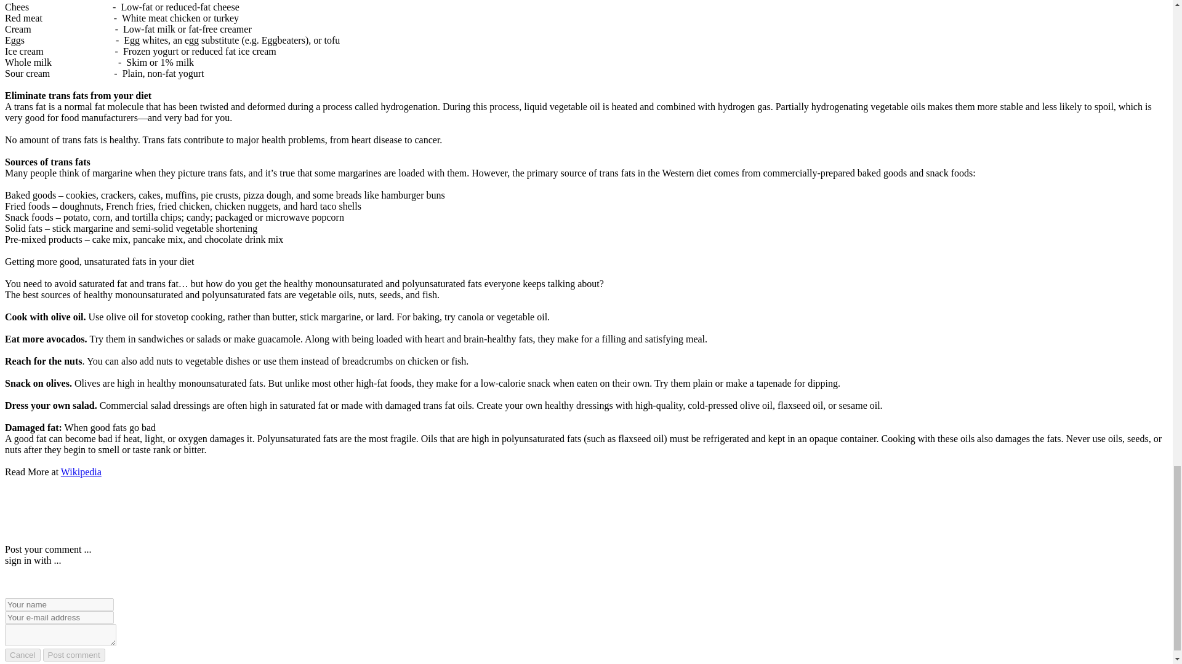 The width and height of the screenshot is (1182, 664). Describe the element at coordinates (81, 472) in the screenshot. I see `Wikipedia` at that location.